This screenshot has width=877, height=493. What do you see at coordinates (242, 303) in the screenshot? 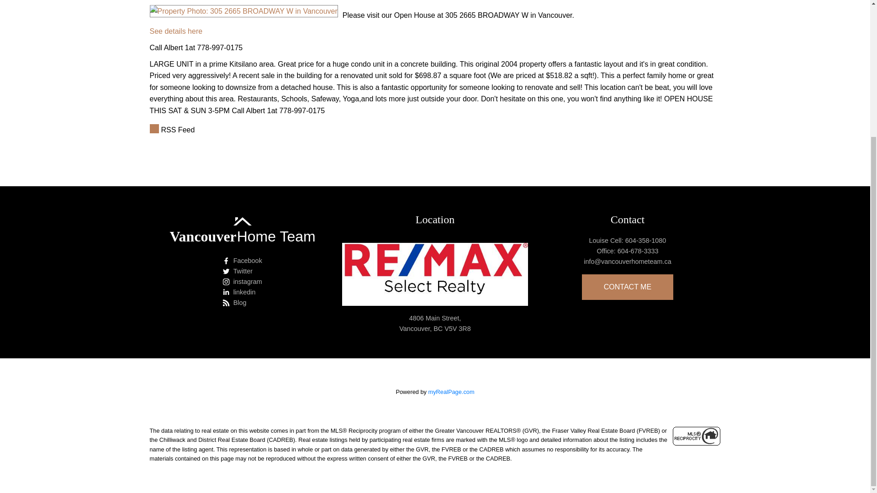
I see `Blog` at bounding box center [242, 303].